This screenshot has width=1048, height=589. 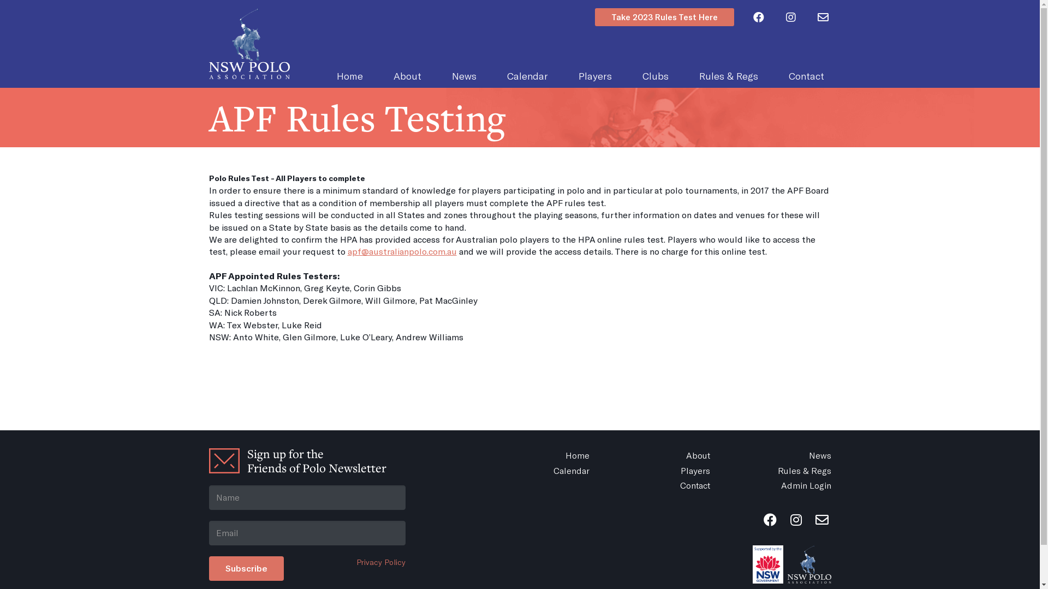 I want to click on Calendar, so click(x=538, y=471).